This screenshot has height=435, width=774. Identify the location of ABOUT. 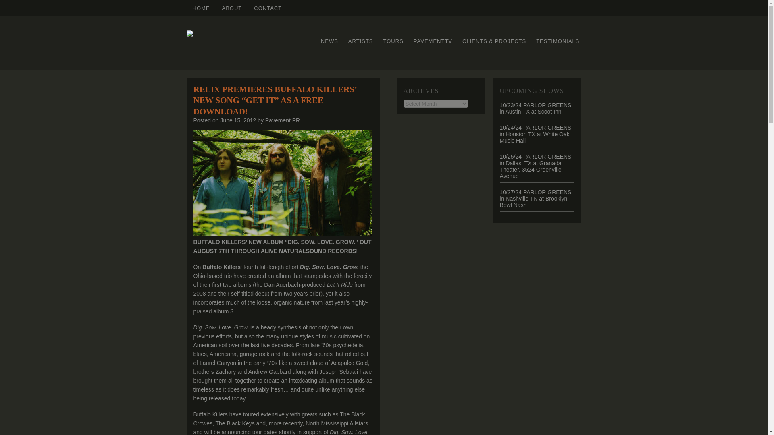
(232, 8).